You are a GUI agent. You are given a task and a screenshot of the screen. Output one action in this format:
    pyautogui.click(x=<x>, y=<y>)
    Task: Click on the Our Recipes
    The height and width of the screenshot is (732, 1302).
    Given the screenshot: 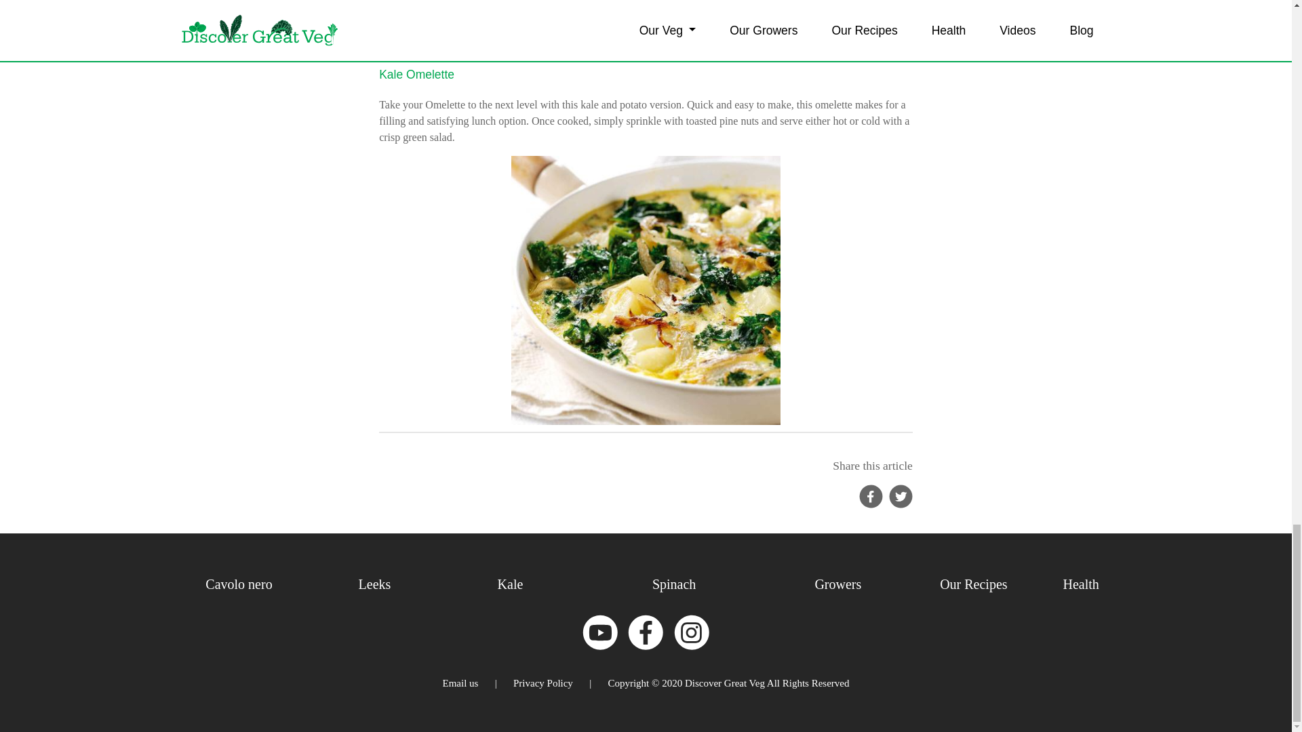 What is the action you would take?
    pyautogui.click(x=973, y=584)
    